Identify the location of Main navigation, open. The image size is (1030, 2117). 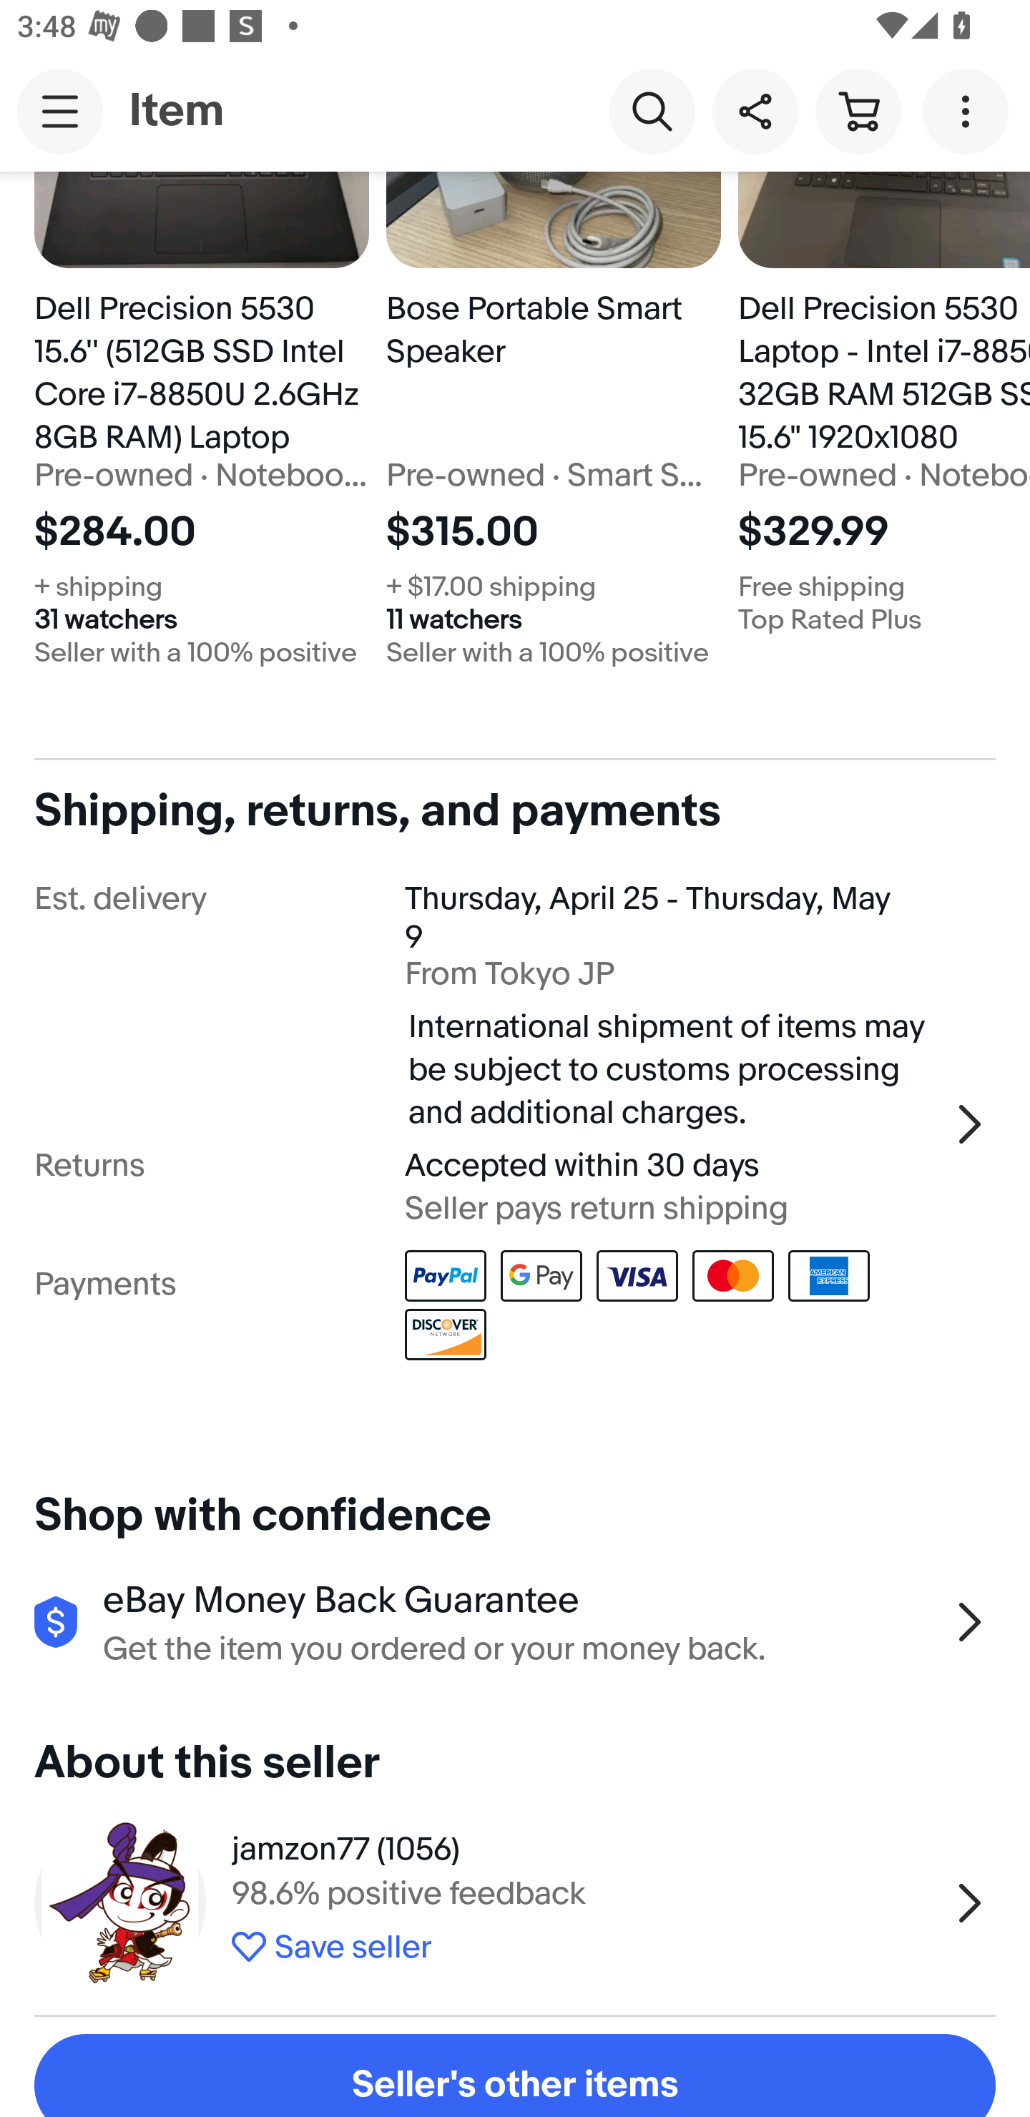
(60, 111).